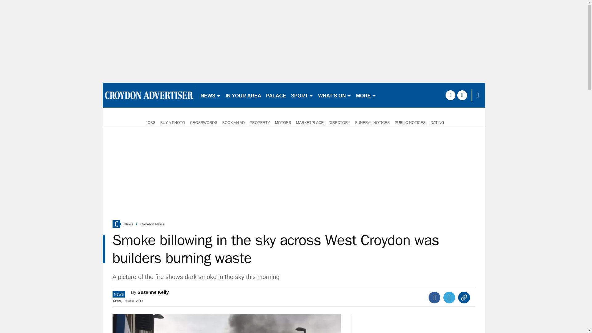 The image size is (592, 333). What do you see at coordinates (450, 95) in the screenshot?
I see `facebook` at bounding box center [450, 95].